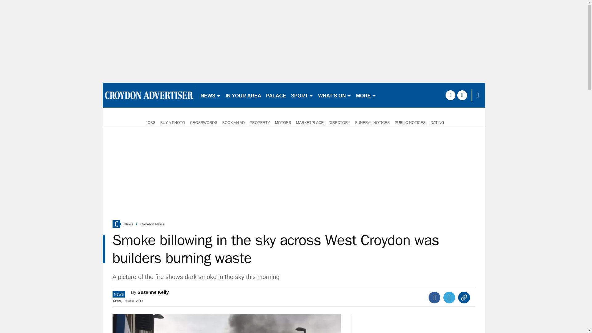 The image size is (592, 333). What do you see at coordinates (450, 95) in the screenshot?
I see `facebook` at bounding box center [450, 95].